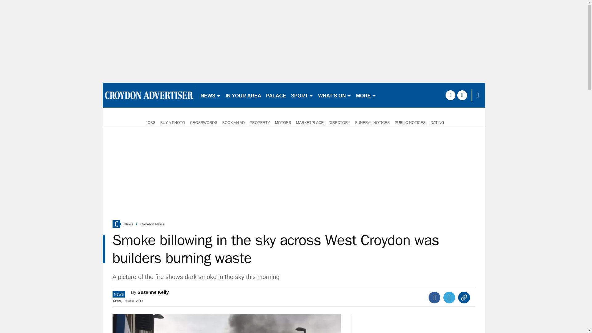 The image size is (592, 333). What do you see at coordinates (450, 95) in the screenshot?
I see `facebook` at bounding box center [450, 95].